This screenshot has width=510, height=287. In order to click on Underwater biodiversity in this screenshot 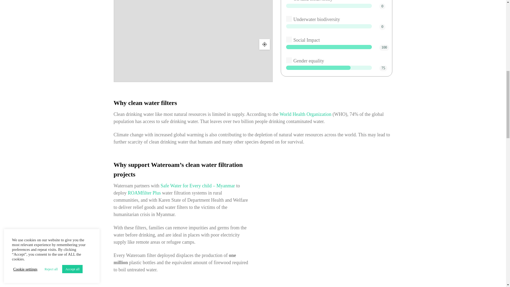, I will do `click(289, 19)`.